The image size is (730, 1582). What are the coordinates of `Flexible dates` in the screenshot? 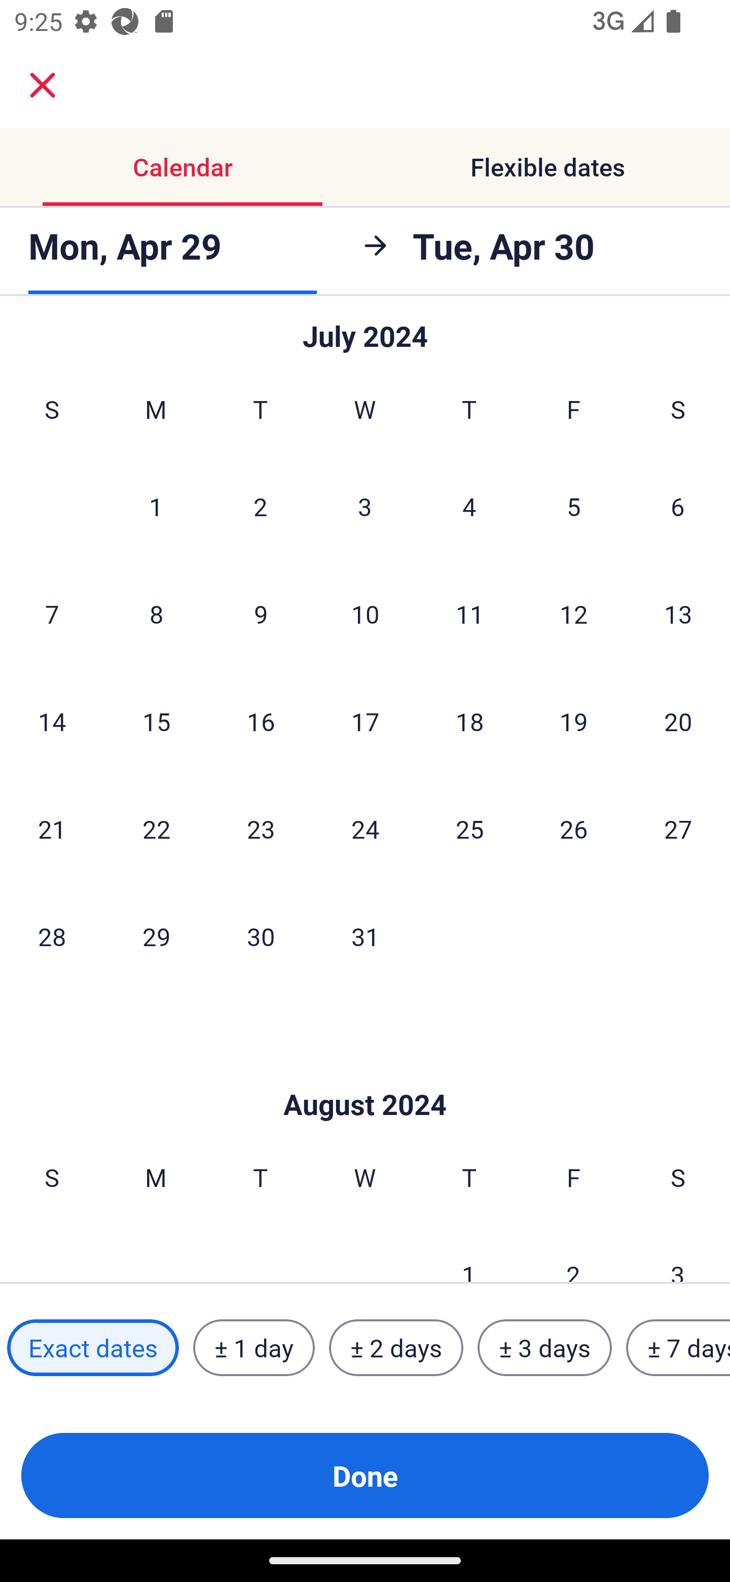 It's located at (547, 166).